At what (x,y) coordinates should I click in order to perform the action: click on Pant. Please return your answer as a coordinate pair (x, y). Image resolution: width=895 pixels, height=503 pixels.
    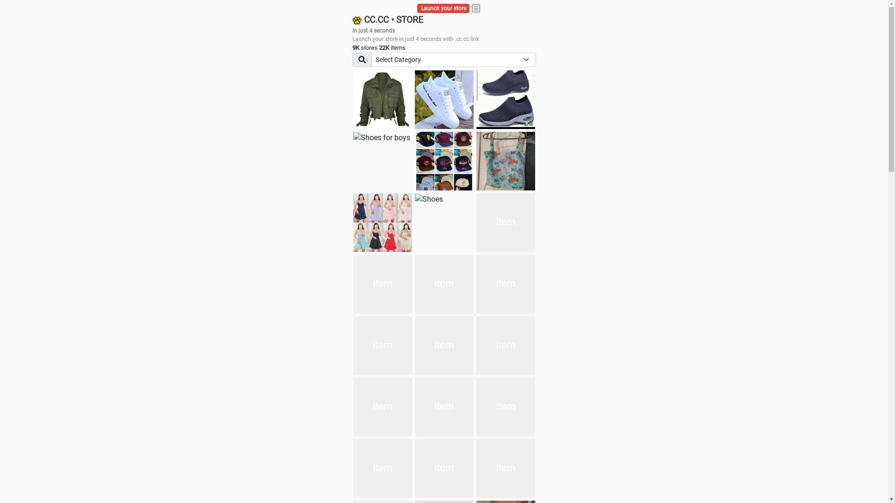
    Looking at the image, I should click on (383, 469).